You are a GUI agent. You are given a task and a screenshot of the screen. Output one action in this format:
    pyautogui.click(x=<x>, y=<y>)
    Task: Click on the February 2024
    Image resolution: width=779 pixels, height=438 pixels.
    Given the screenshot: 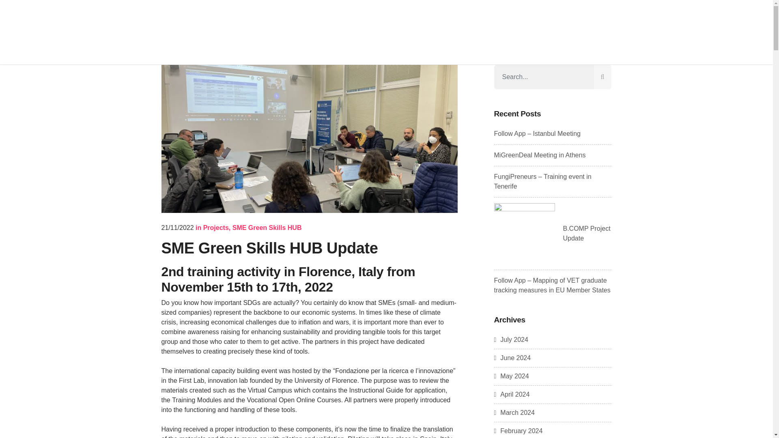 What is the action you would take?
    pyautogui.click(x=519, y=431)
    